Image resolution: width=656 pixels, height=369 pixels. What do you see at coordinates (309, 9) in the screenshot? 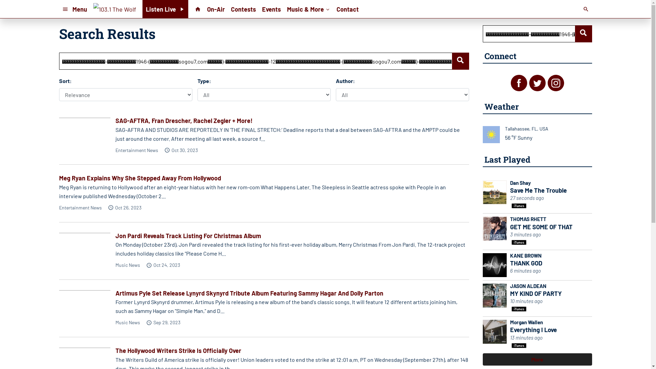
I see `Music & More` at bounding box center [309, 9].